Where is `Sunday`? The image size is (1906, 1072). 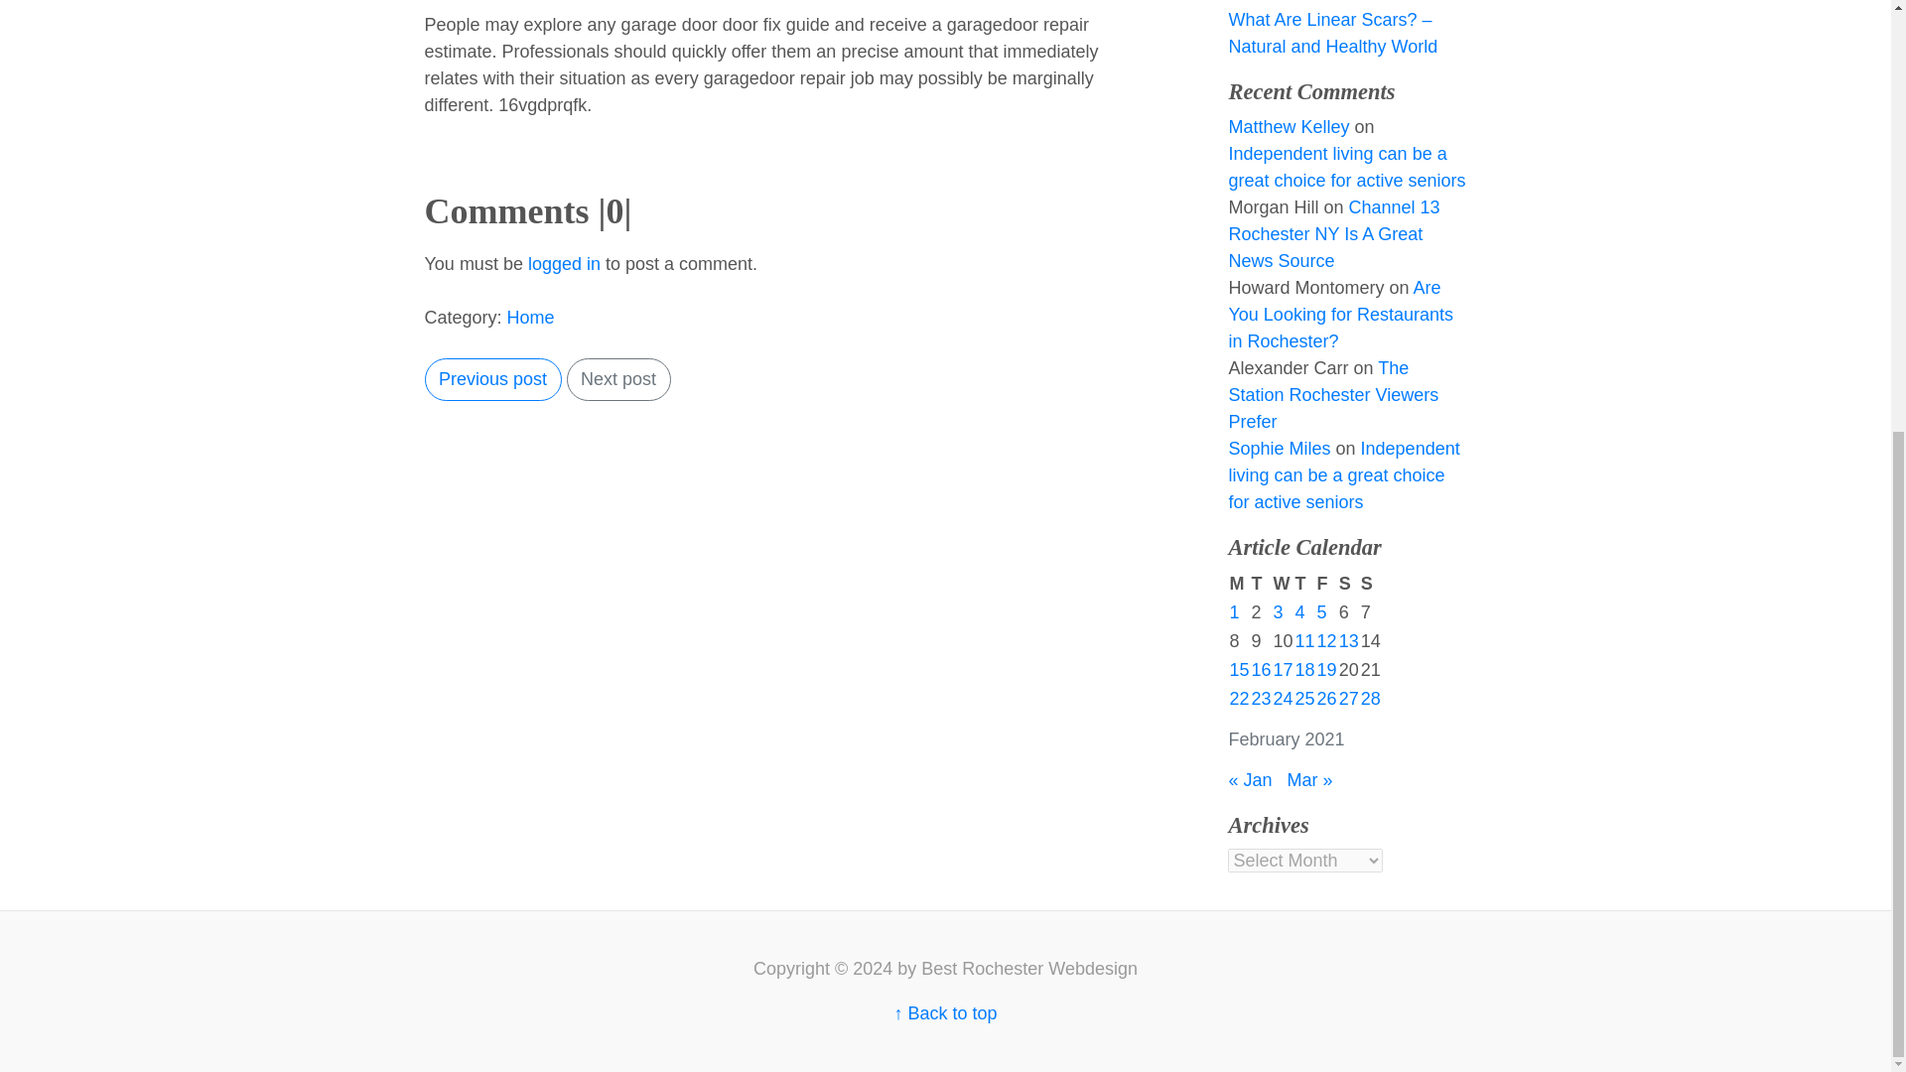 Sunday is located at coordinates (1371, 584).